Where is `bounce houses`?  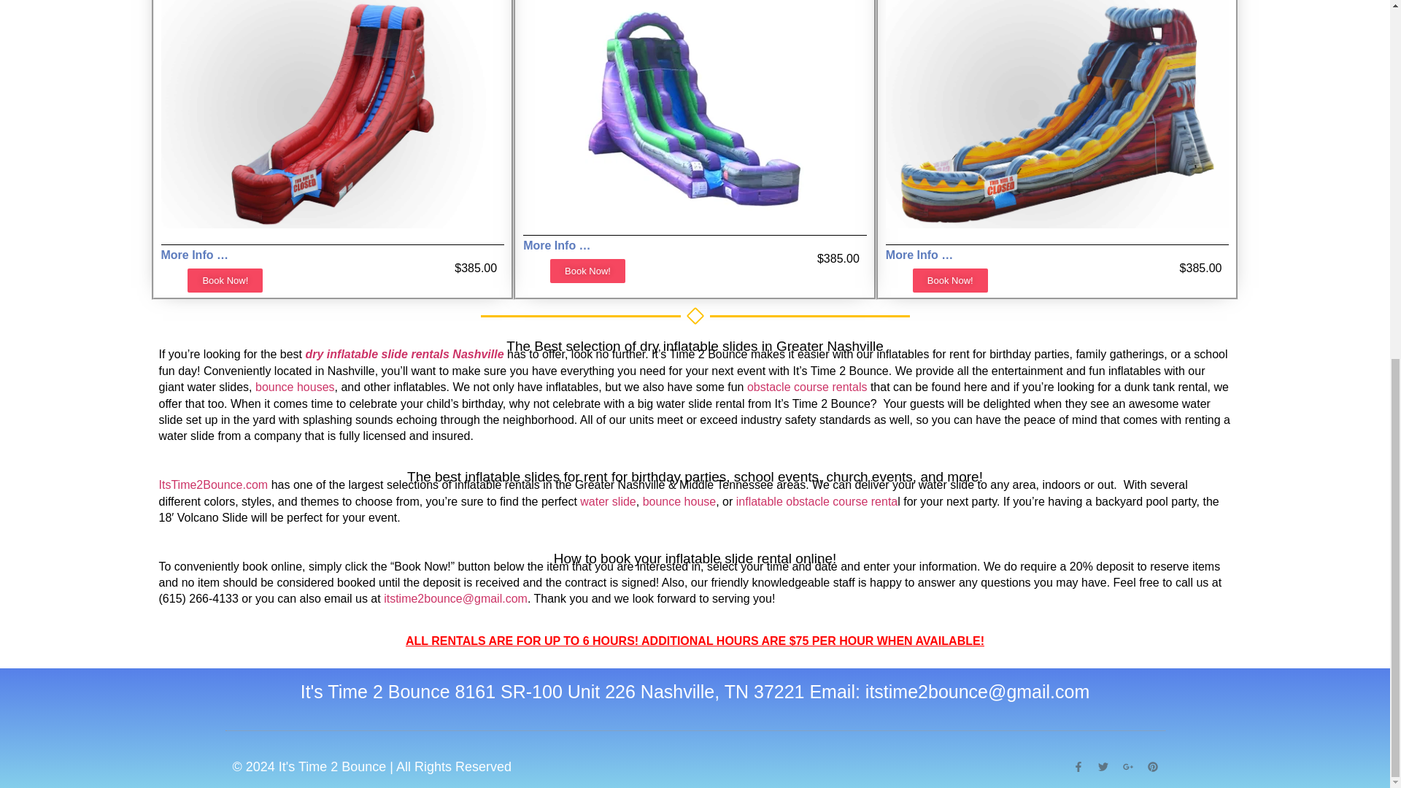
bounce houses is located at coordinates (295, 387).